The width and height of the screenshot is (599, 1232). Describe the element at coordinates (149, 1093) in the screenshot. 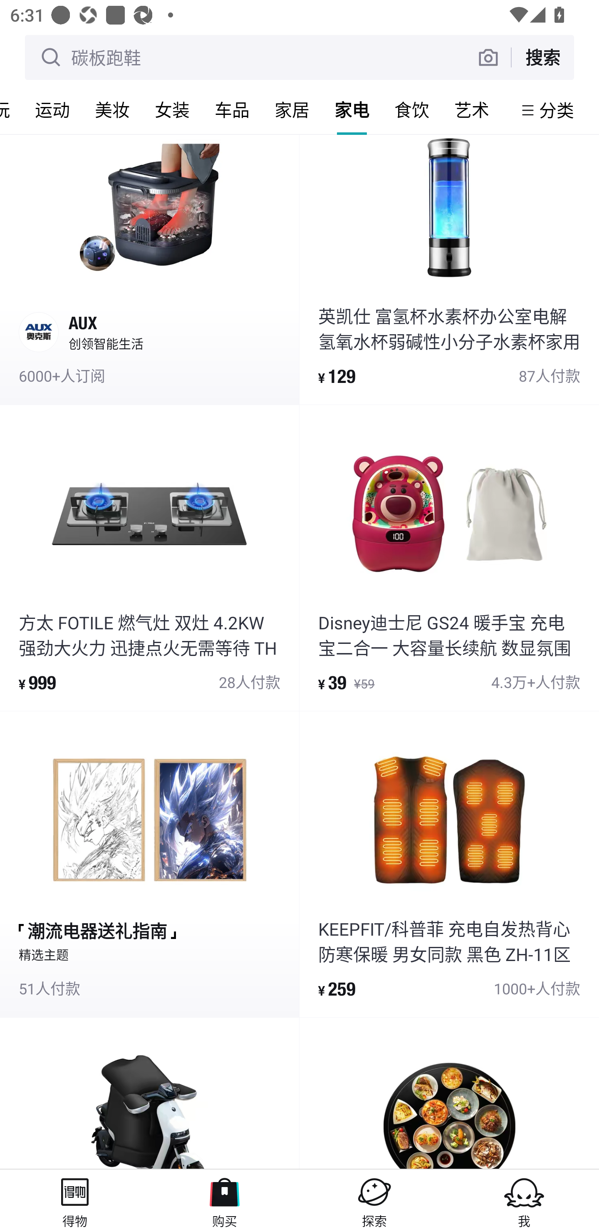

I see `product_item` at that location.